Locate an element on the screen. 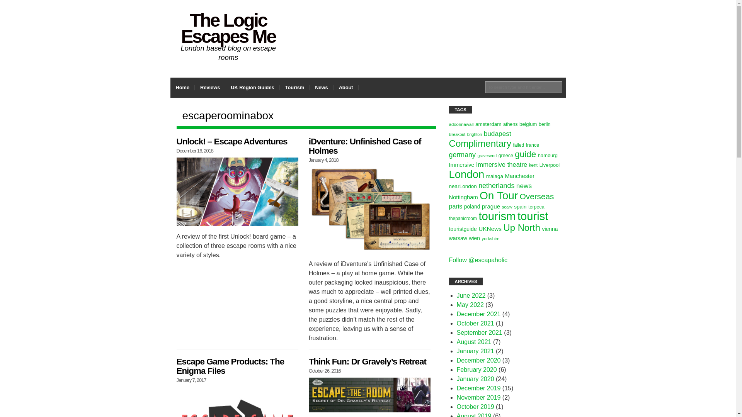 This screenshot has height=417, width=742. Saturday, Jan 7, 2017, 6:21 am is located at coordinates (191, 380).